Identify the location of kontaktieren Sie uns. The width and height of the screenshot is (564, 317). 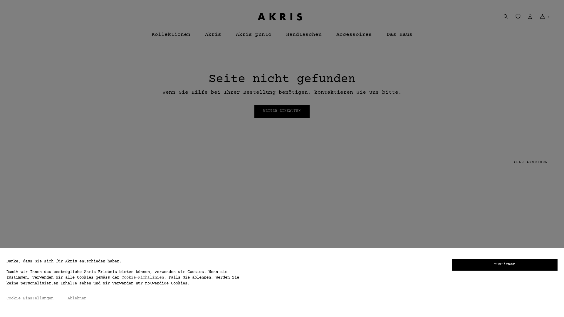
(347, 92).